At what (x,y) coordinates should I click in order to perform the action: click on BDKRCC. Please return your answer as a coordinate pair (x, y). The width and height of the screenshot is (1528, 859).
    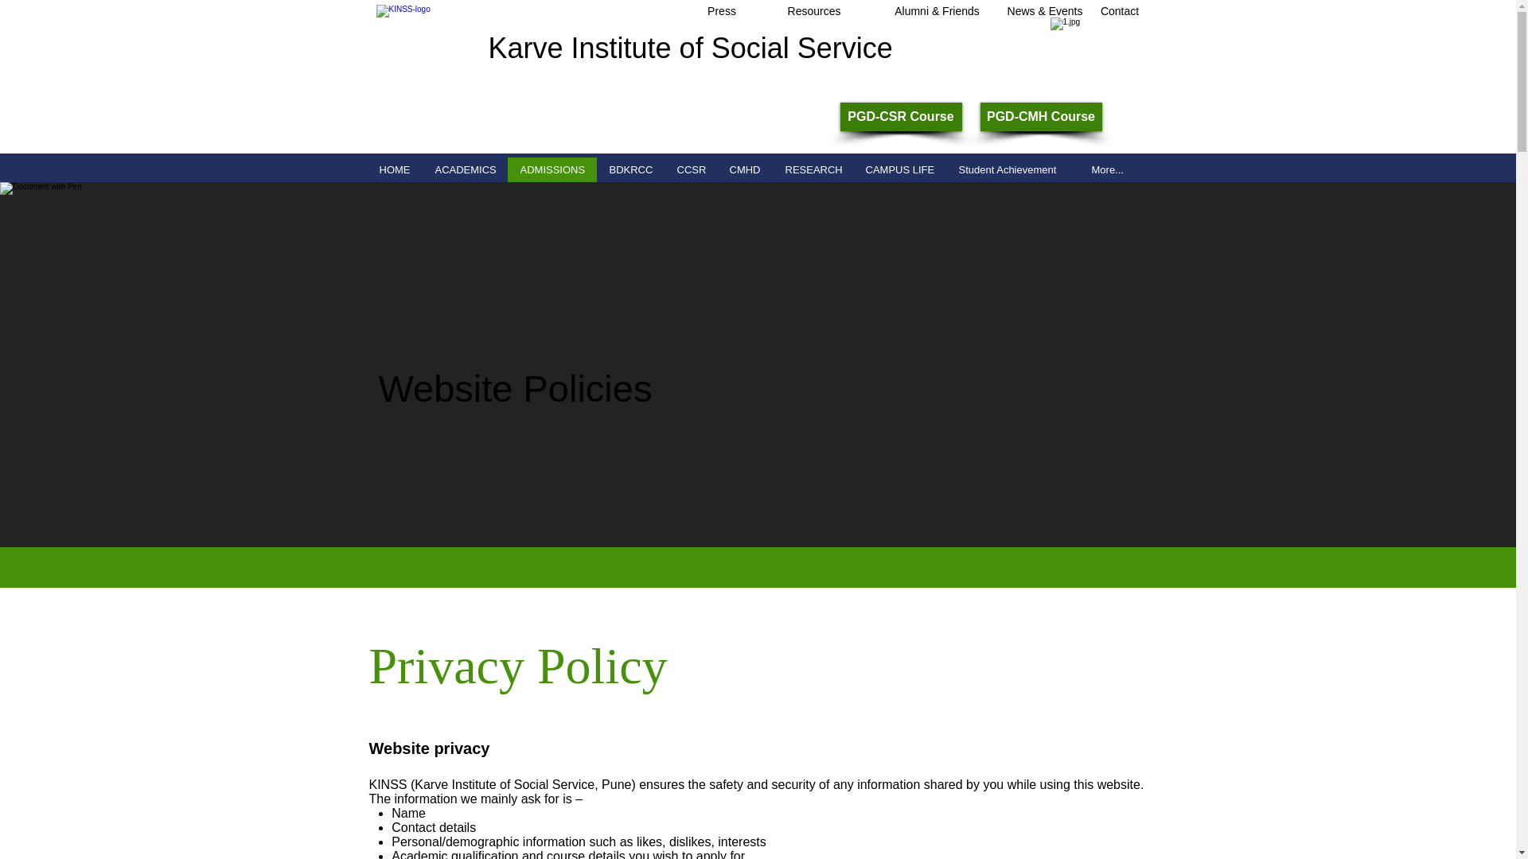
    Looking at the image, I should click on (630, 169).